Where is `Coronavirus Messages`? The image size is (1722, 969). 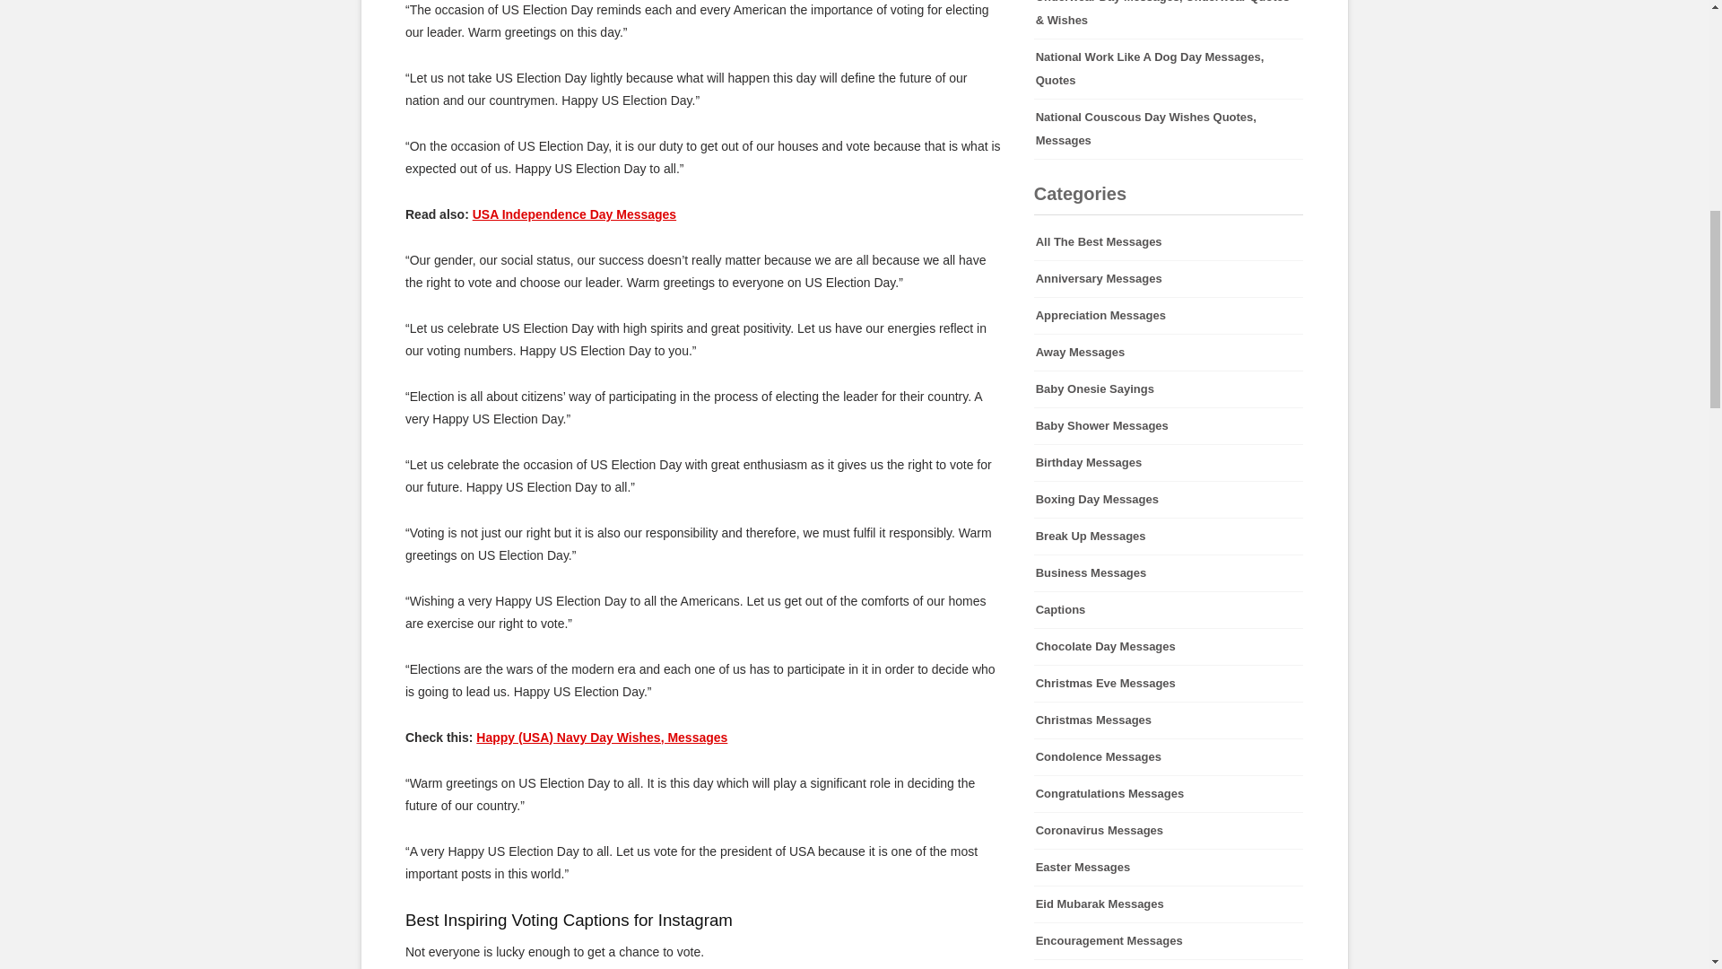 Coronavirus Messages is located at coordinates (1169, 831).